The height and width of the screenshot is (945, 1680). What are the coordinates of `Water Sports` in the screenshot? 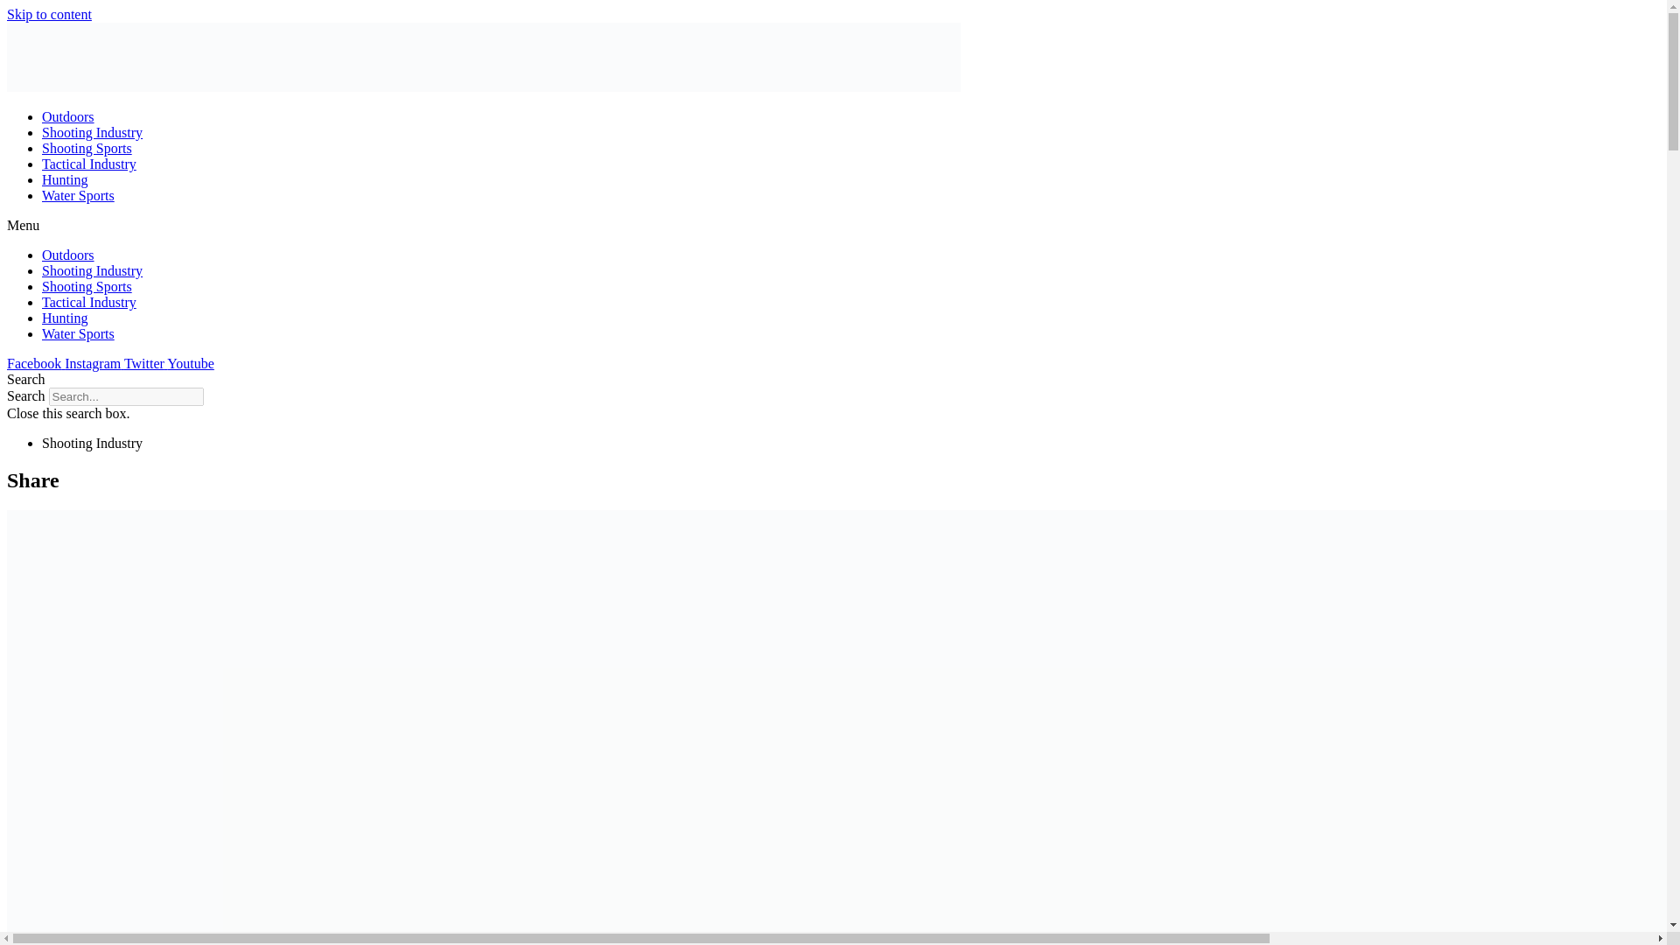 It's located at (78, 195).